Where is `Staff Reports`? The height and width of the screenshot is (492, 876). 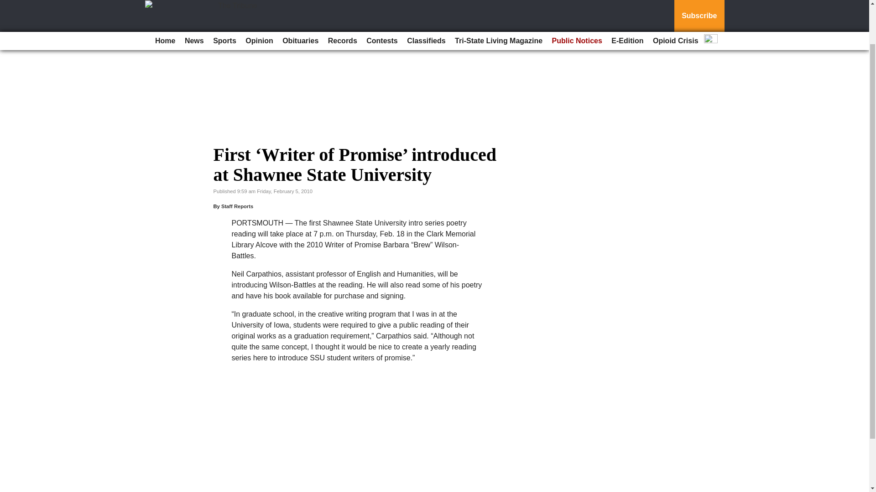
Staff Reports is located at coordinates (237, 206).